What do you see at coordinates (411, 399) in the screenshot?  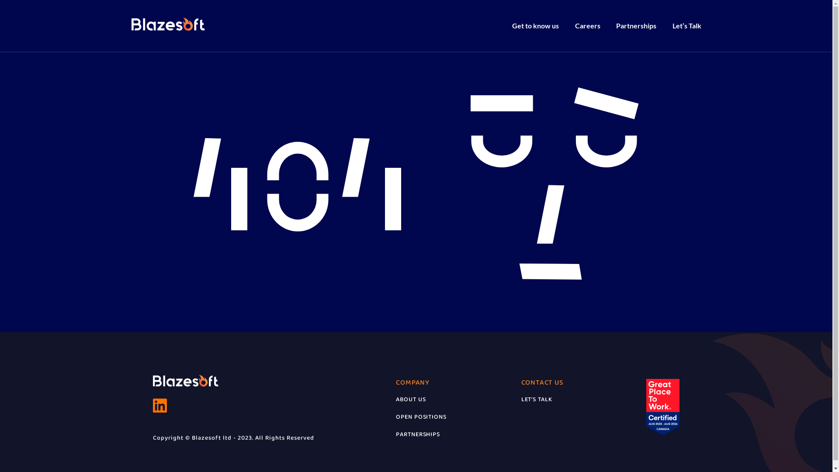 I see `ABOUT US` at bounding box center [411, 399].